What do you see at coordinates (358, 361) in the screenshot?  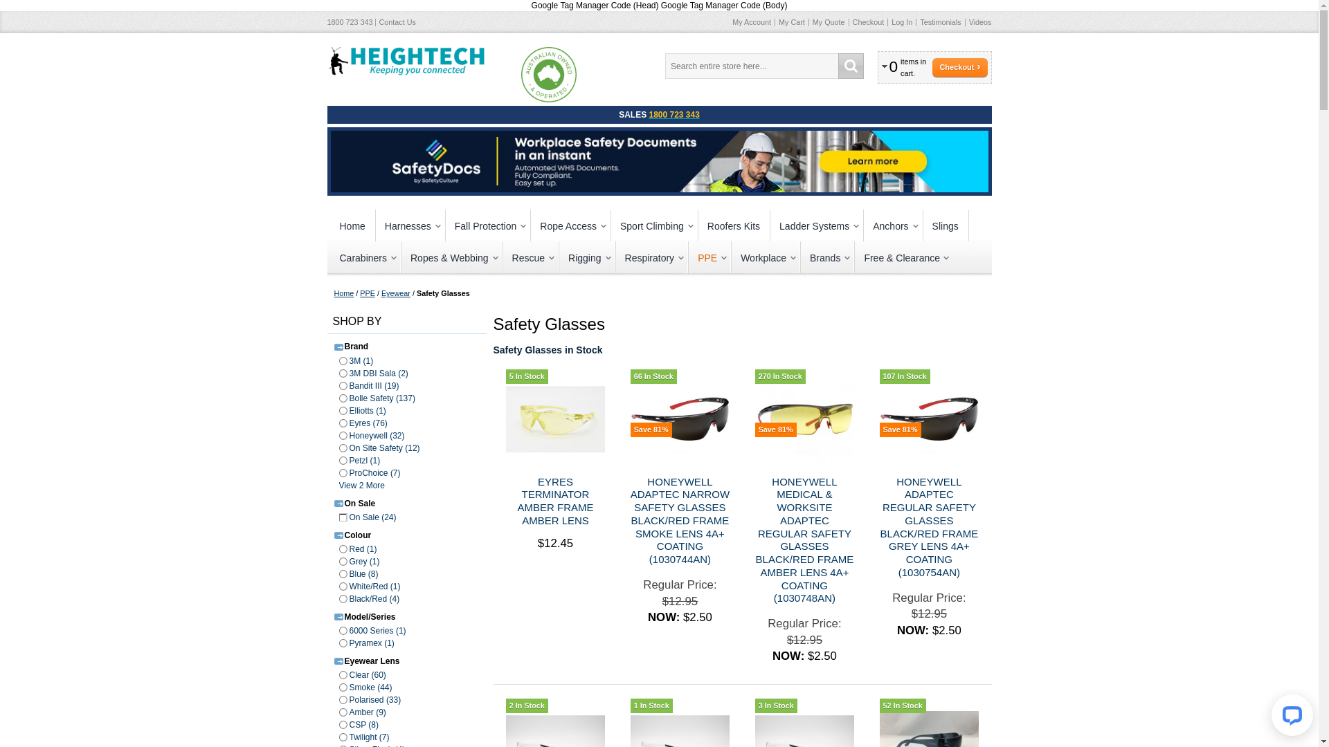 I see `3M (1)` at bounding box center [358, 361].